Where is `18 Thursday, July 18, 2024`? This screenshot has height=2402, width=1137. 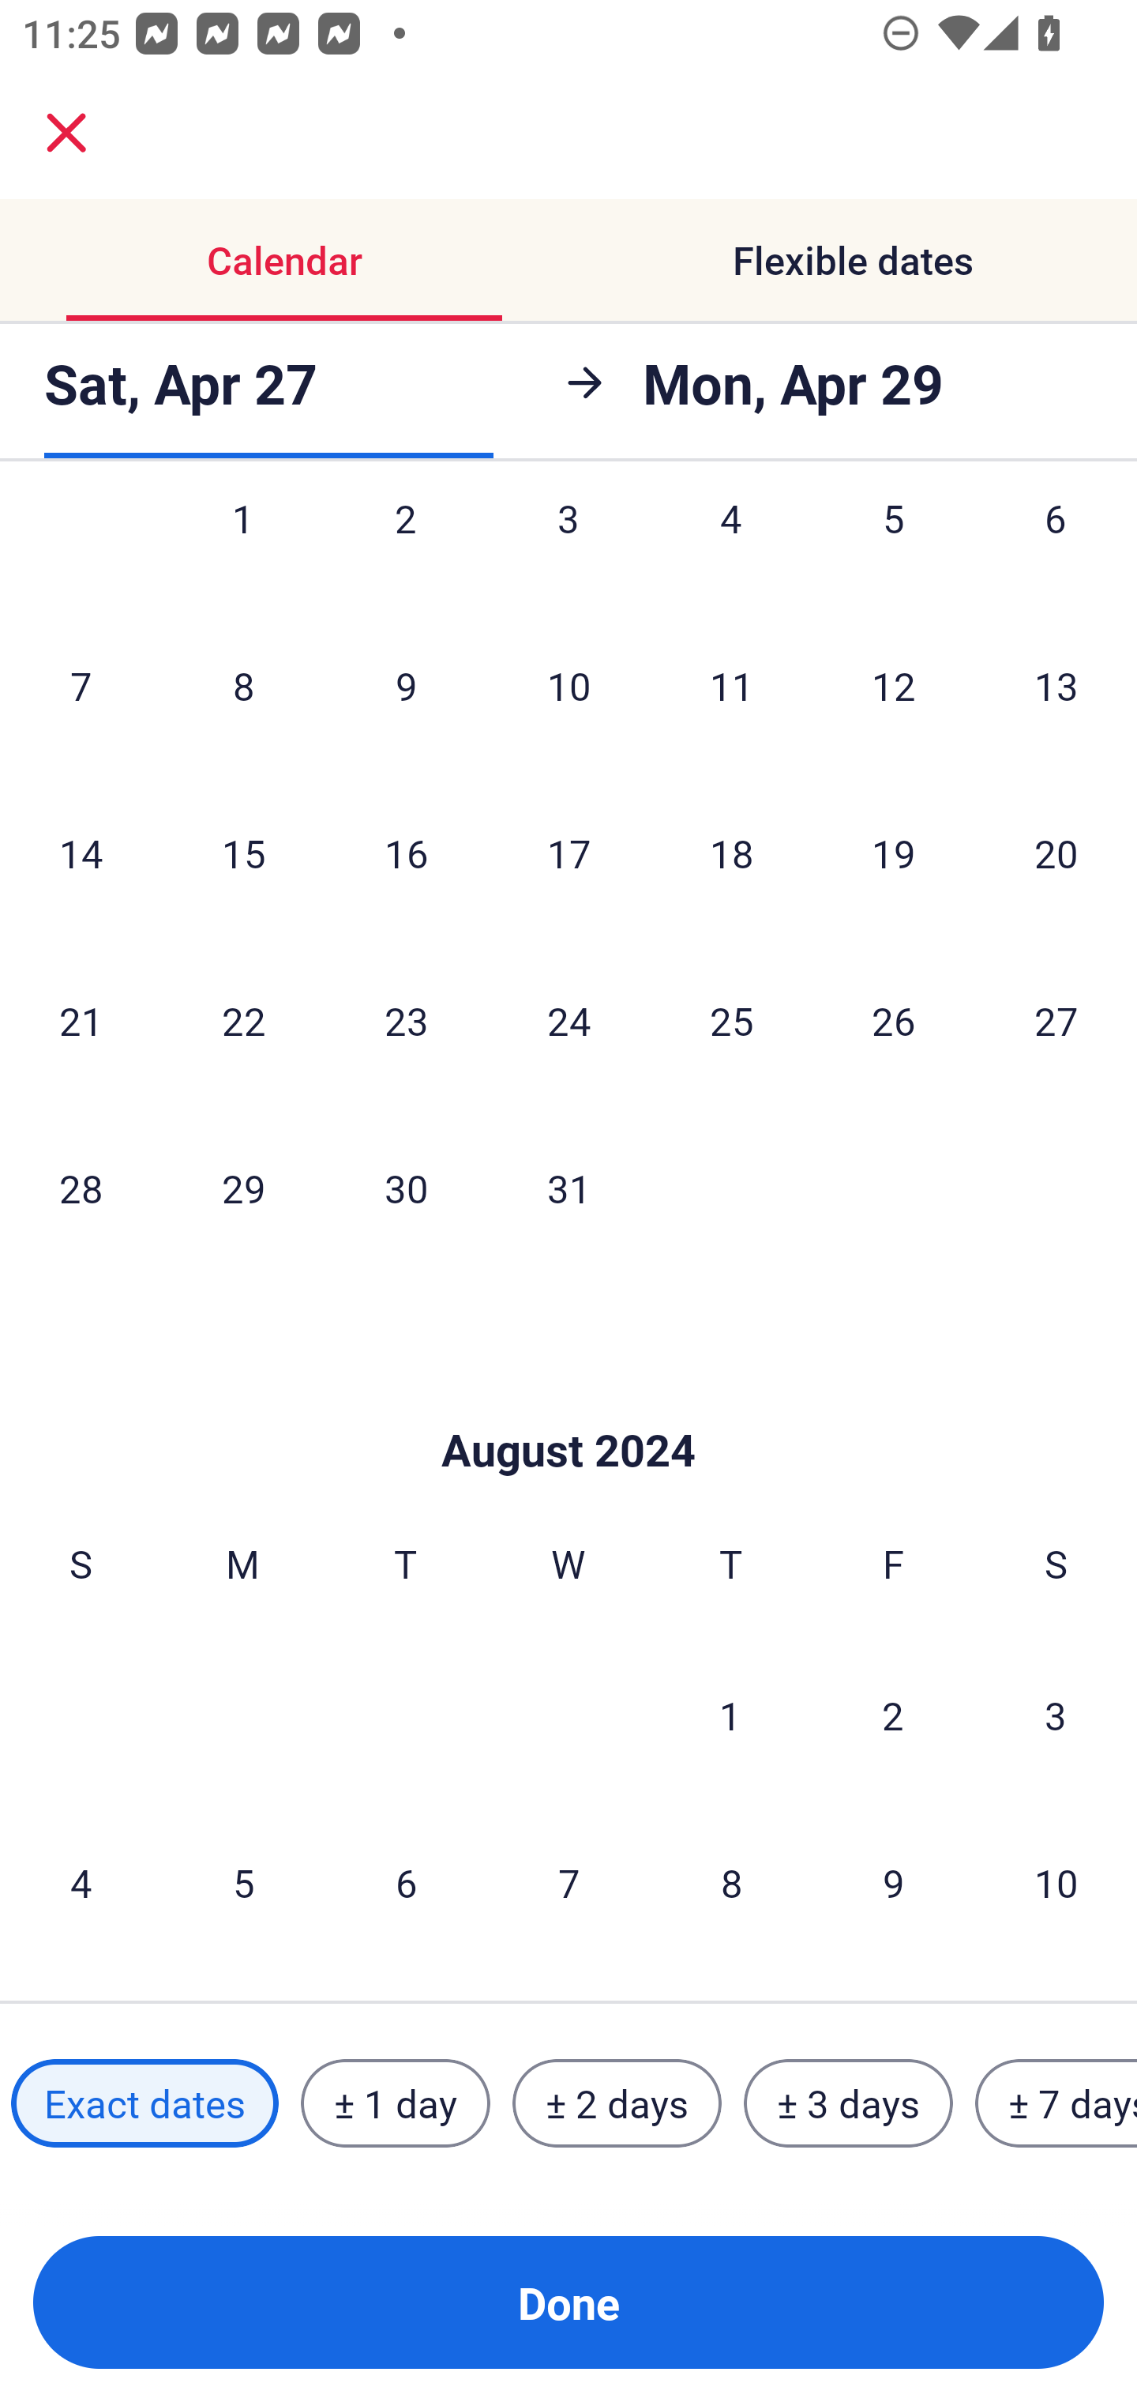 18 Thursday, July 18, 2024 is located at coordinates (731, 852).